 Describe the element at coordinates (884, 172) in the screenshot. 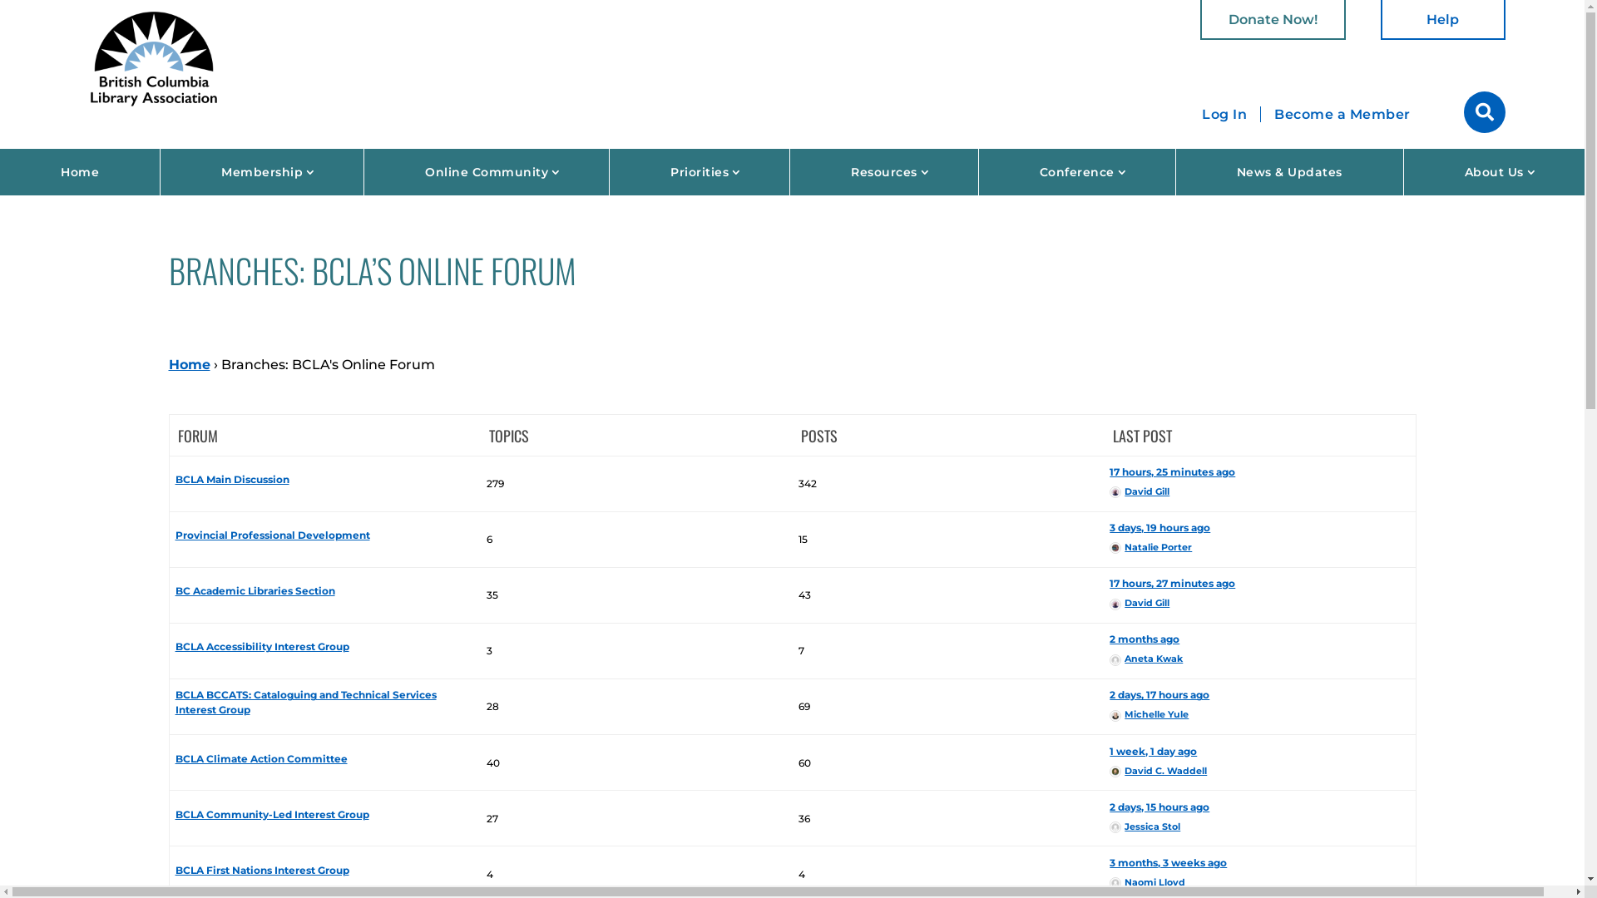

I see `Resources` at that location.